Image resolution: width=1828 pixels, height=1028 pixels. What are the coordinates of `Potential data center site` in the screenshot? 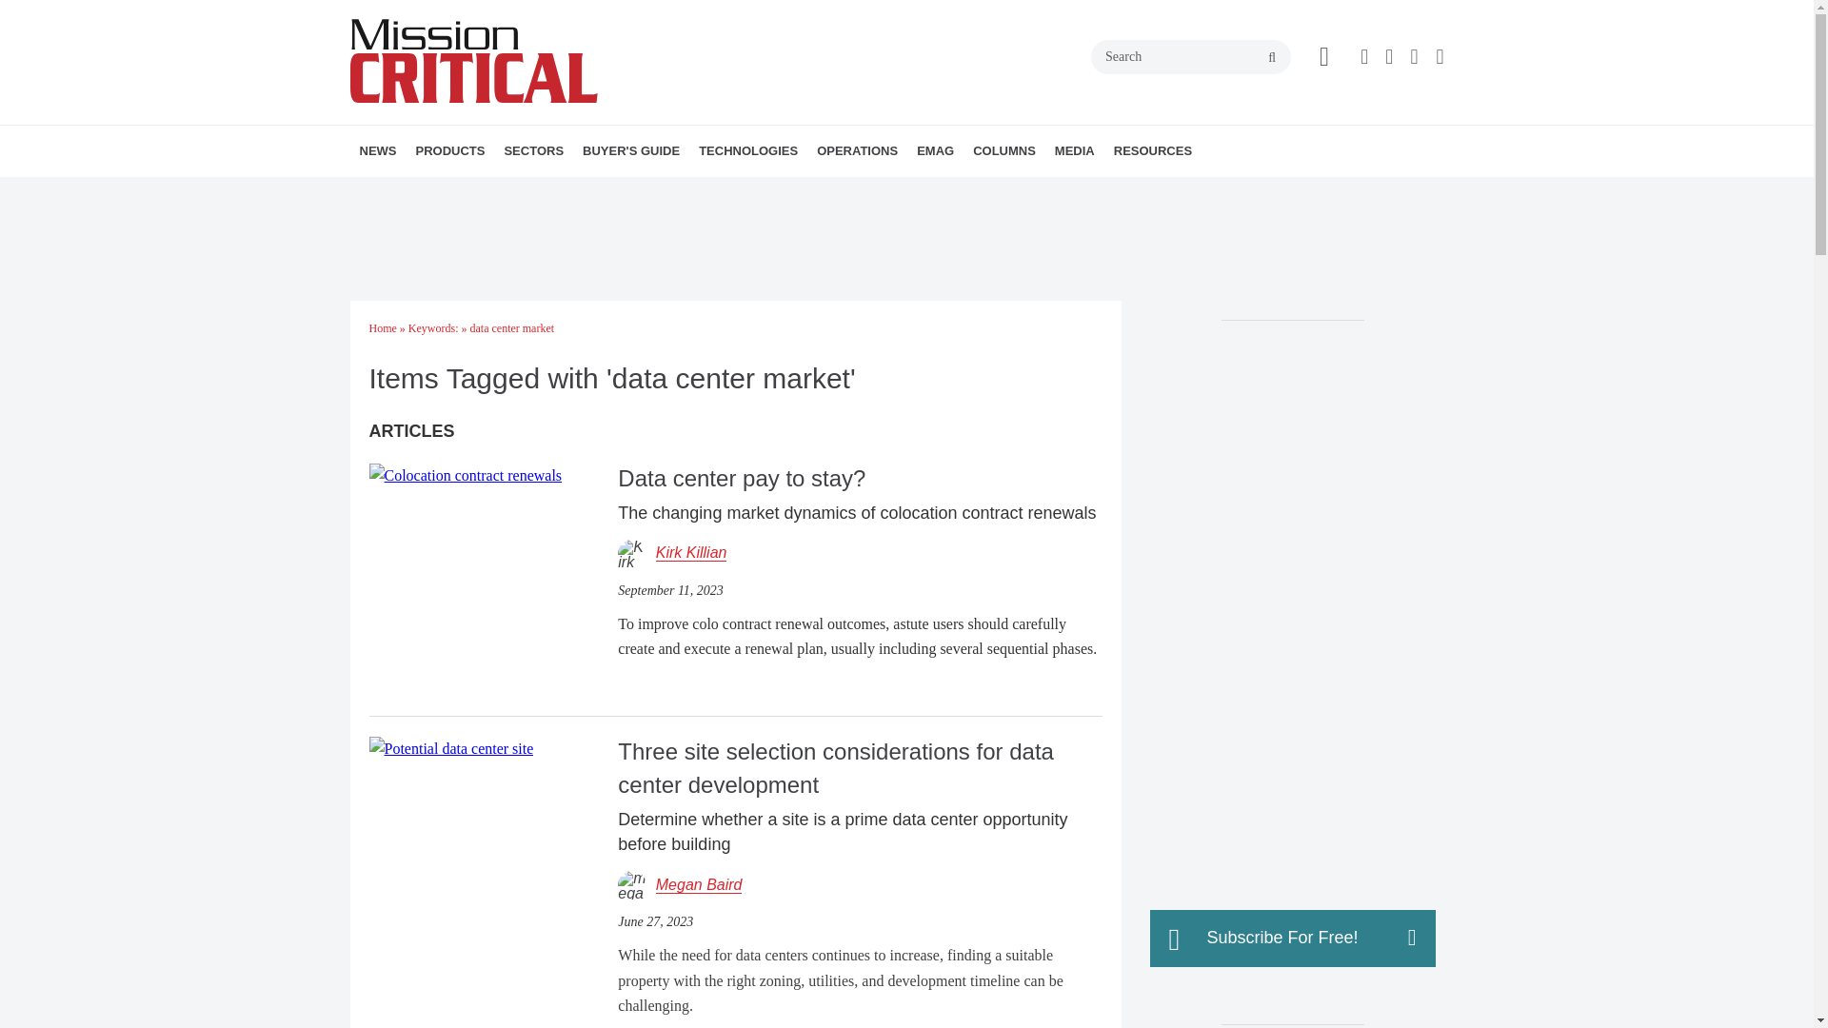 It's located at (451, 749).